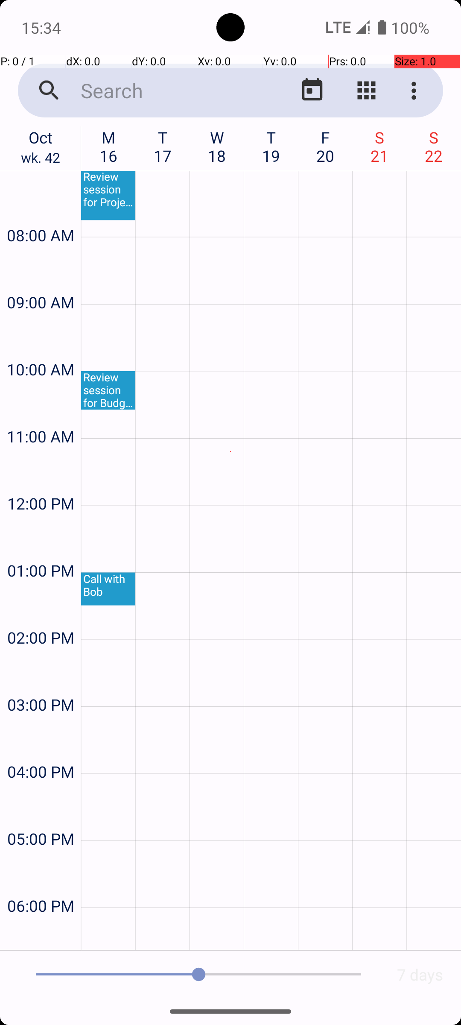 Image resolution: width=461 pixels, height=1025 pixels. I want to click on 06:00 PM, so click(41, 883).